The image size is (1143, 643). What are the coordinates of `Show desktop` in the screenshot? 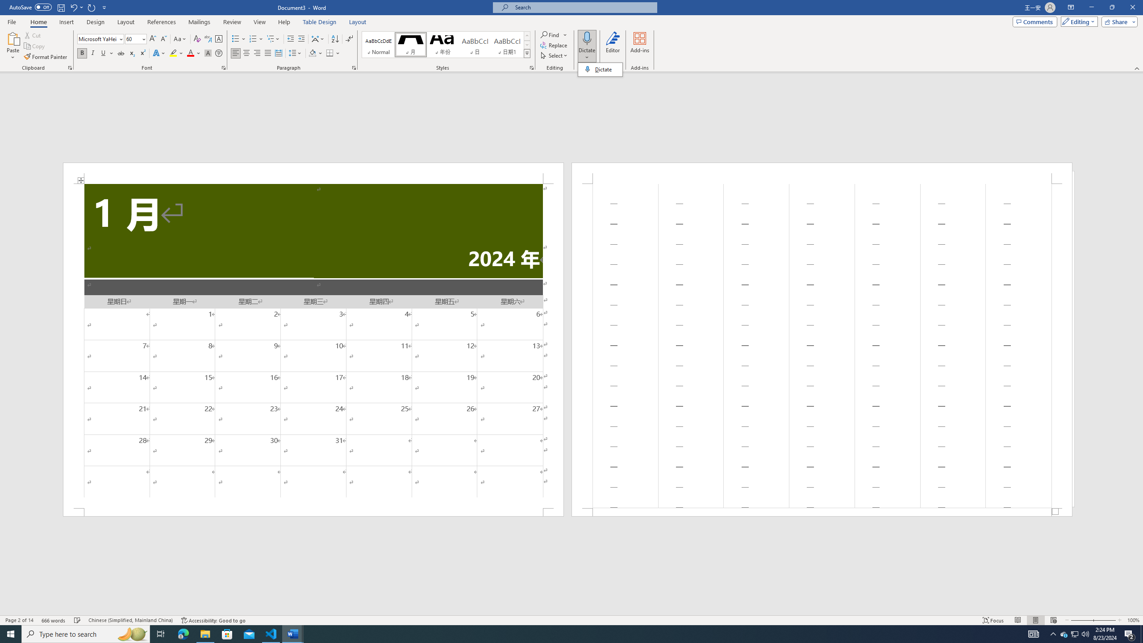 It's located at (1142, 634).